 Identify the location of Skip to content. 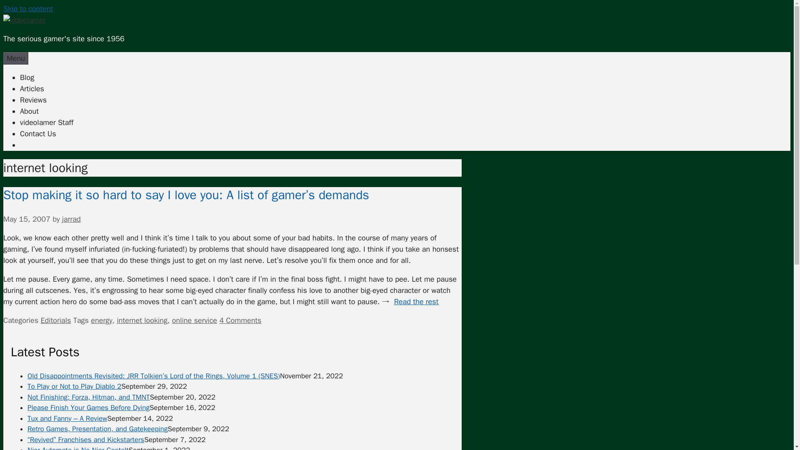
(27, 8).